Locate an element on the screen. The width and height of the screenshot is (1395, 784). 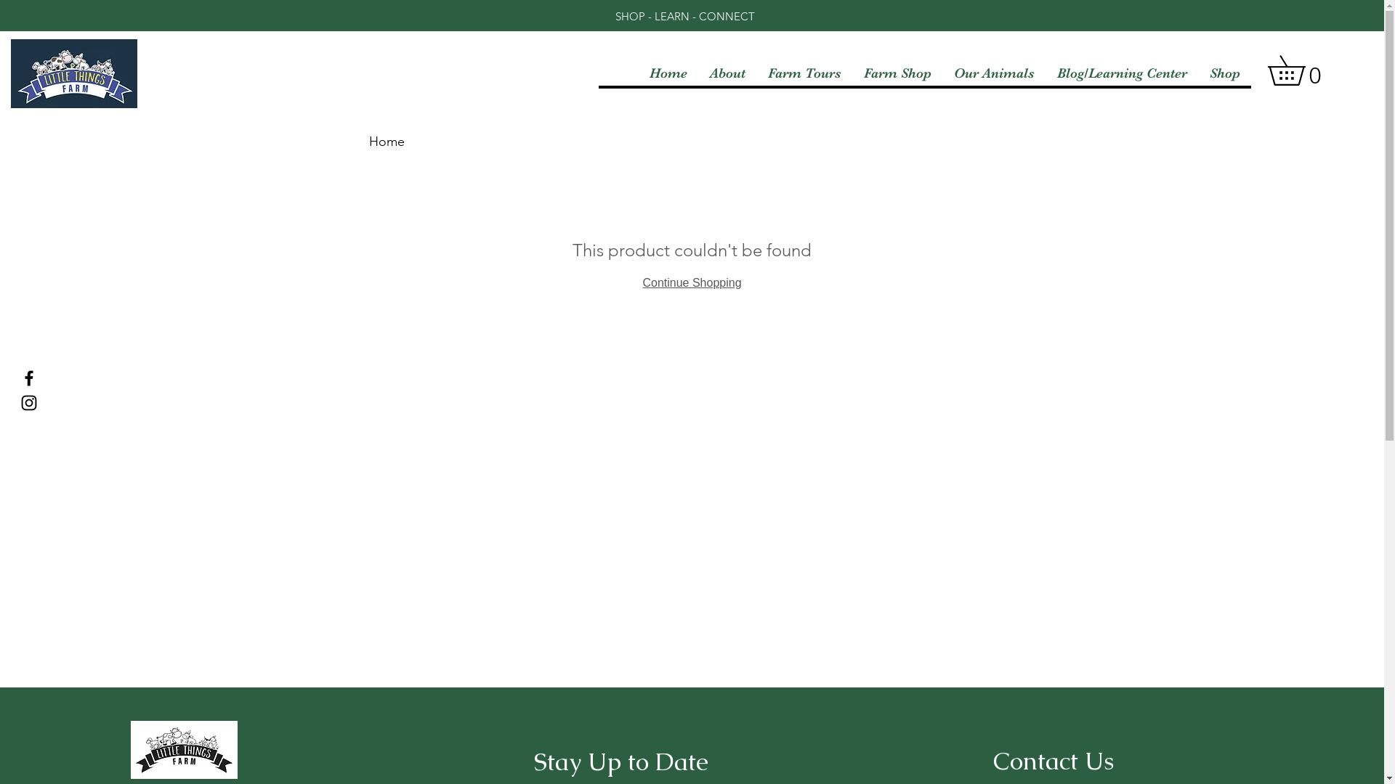
Blog/Learning Center is located at coordinates (1122, 73).